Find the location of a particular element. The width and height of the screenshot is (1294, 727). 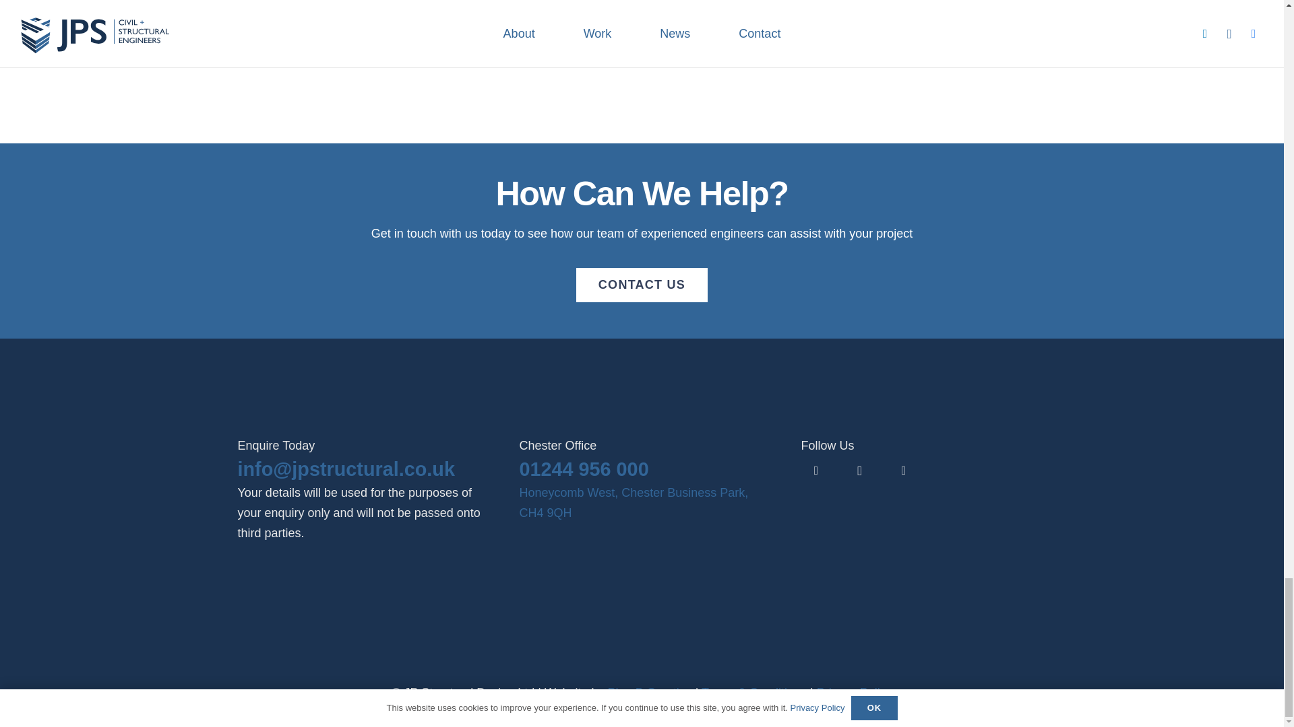

Plan B Creative is located at coordinates (650, 692).